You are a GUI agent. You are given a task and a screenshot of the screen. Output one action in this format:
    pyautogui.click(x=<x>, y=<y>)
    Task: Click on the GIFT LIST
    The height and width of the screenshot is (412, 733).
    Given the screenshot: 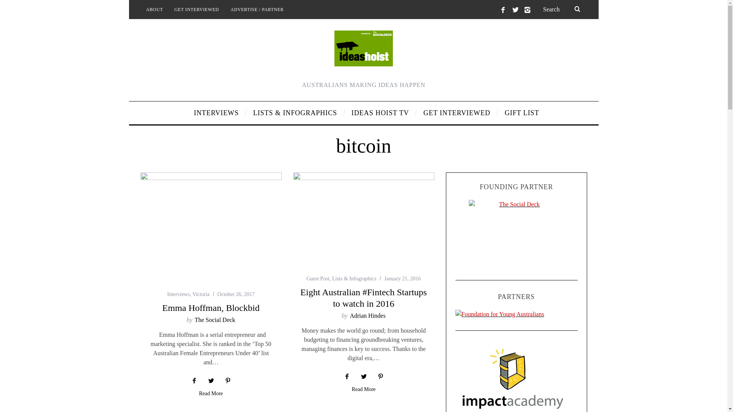 What is the action you would take?
    pyautogui.click(x=519, y=113)
    